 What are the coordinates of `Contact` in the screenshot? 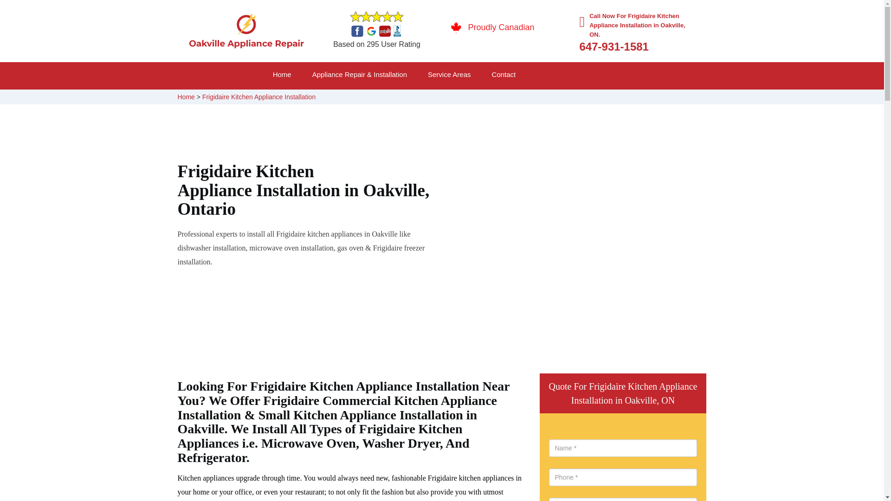 It's located at (514, 76).